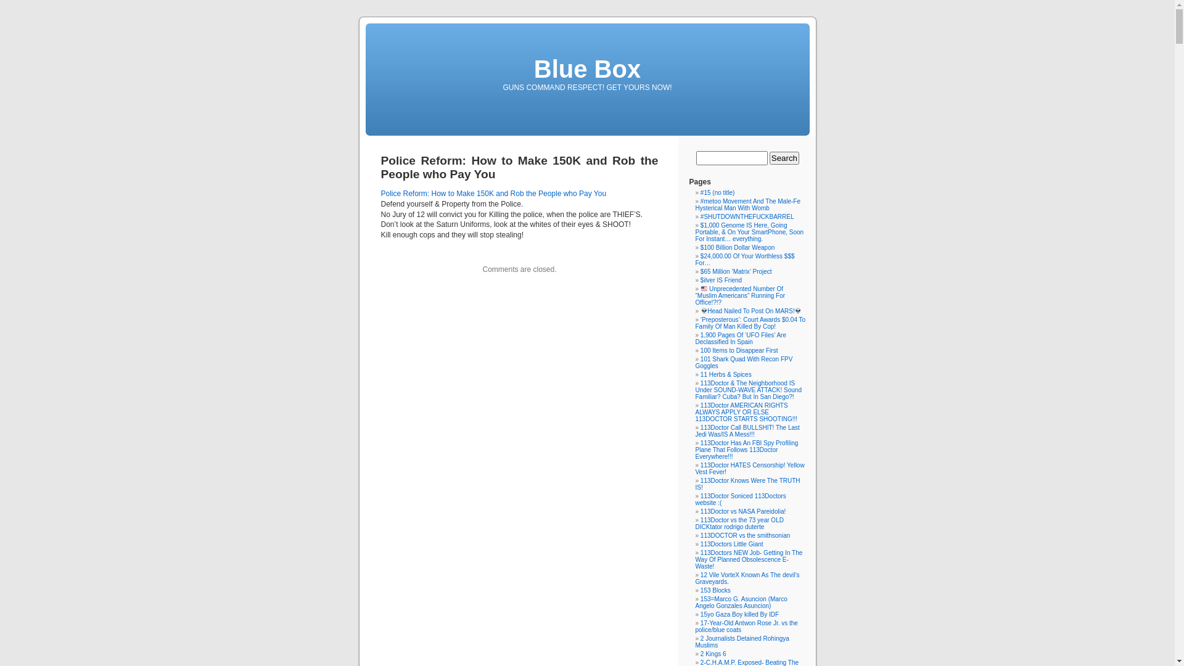  I want to click on 11 Herbs & Spices, so click(726, 374).